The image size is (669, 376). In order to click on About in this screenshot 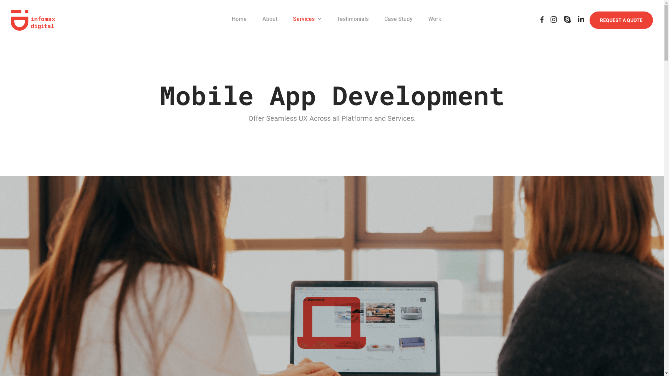, I will do `click(270, 19)`.